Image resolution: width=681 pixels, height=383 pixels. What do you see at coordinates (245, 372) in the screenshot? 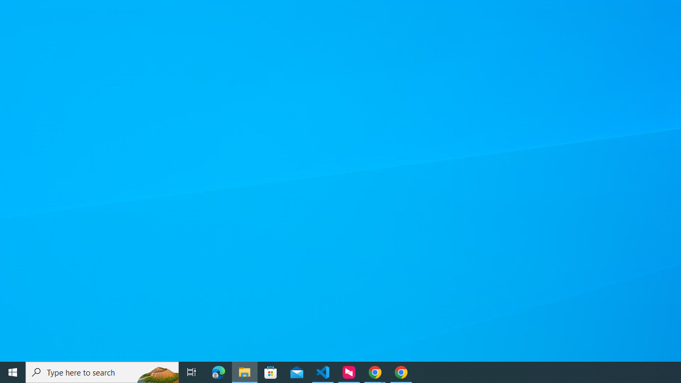
I see `File Explorer - 1 running window` at bounding box center [245, 372].